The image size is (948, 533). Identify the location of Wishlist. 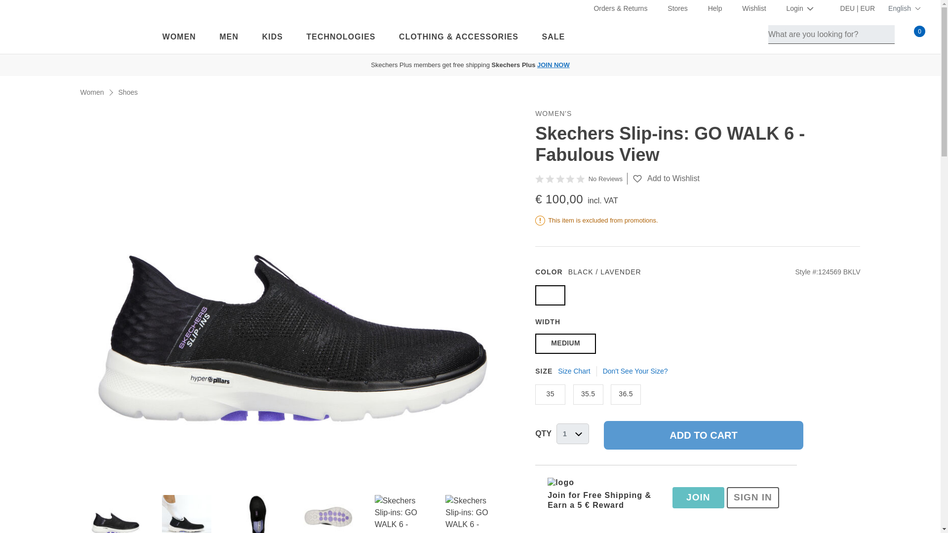
(749, 8).